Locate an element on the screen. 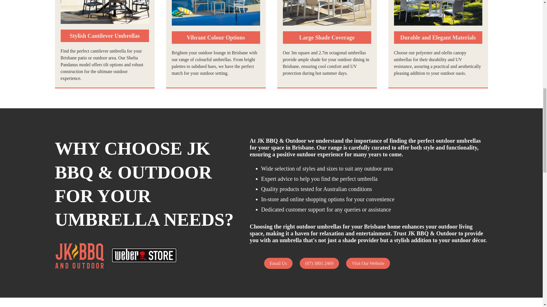  Email Us is located at coordinates (278, 263).